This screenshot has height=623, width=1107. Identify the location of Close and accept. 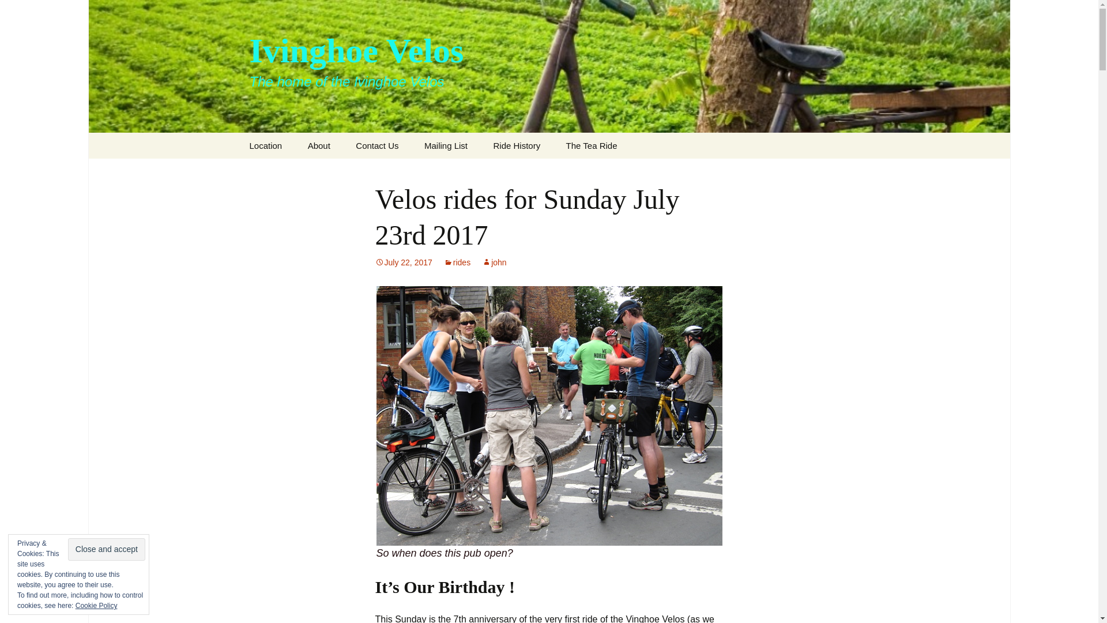
(106, 549).